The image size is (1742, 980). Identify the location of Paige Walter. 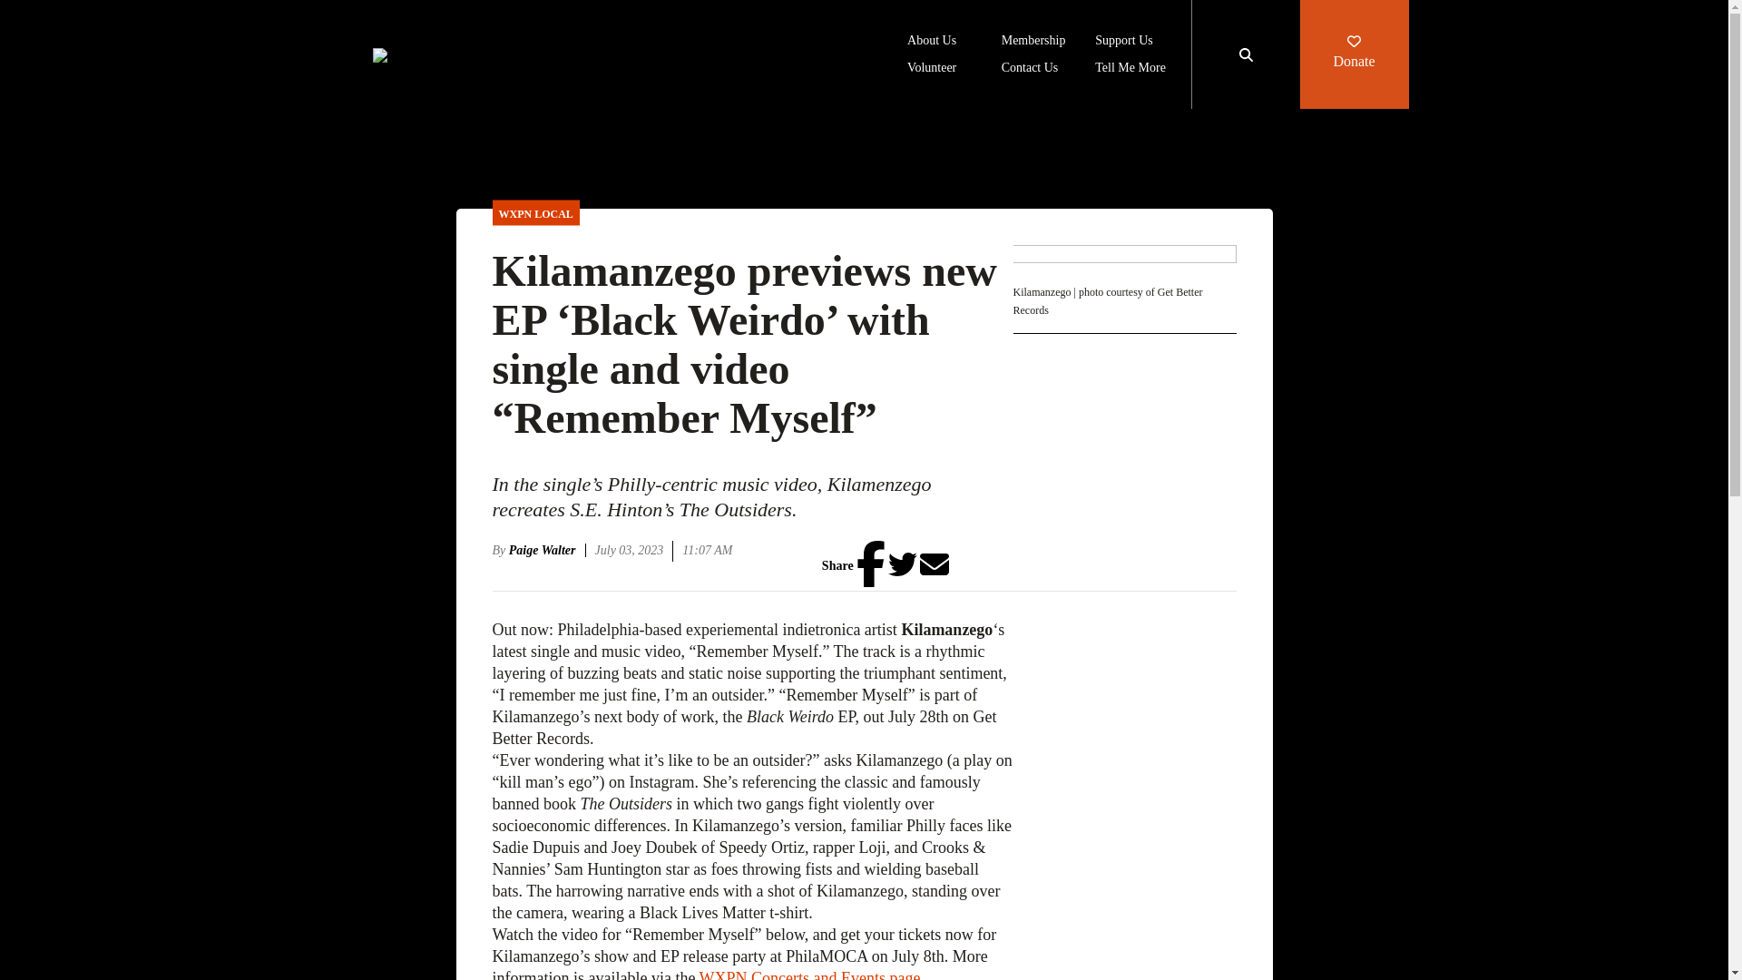
(546, 550).